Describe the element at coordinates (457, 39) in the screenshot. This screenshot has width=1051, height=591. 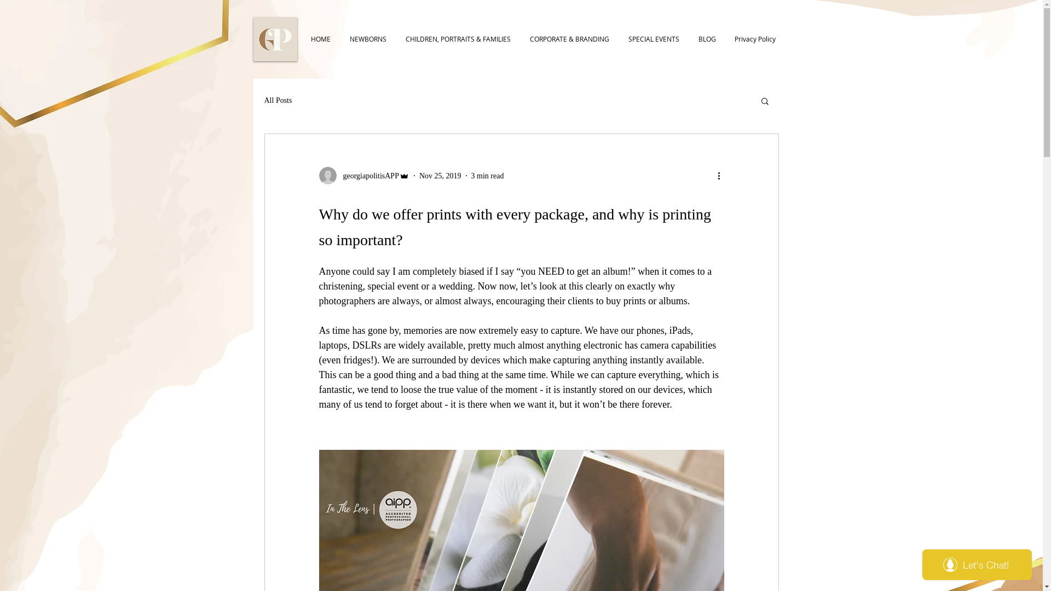
I see `CHILDREN, PORTRAITS & FAMILIES` at that location.